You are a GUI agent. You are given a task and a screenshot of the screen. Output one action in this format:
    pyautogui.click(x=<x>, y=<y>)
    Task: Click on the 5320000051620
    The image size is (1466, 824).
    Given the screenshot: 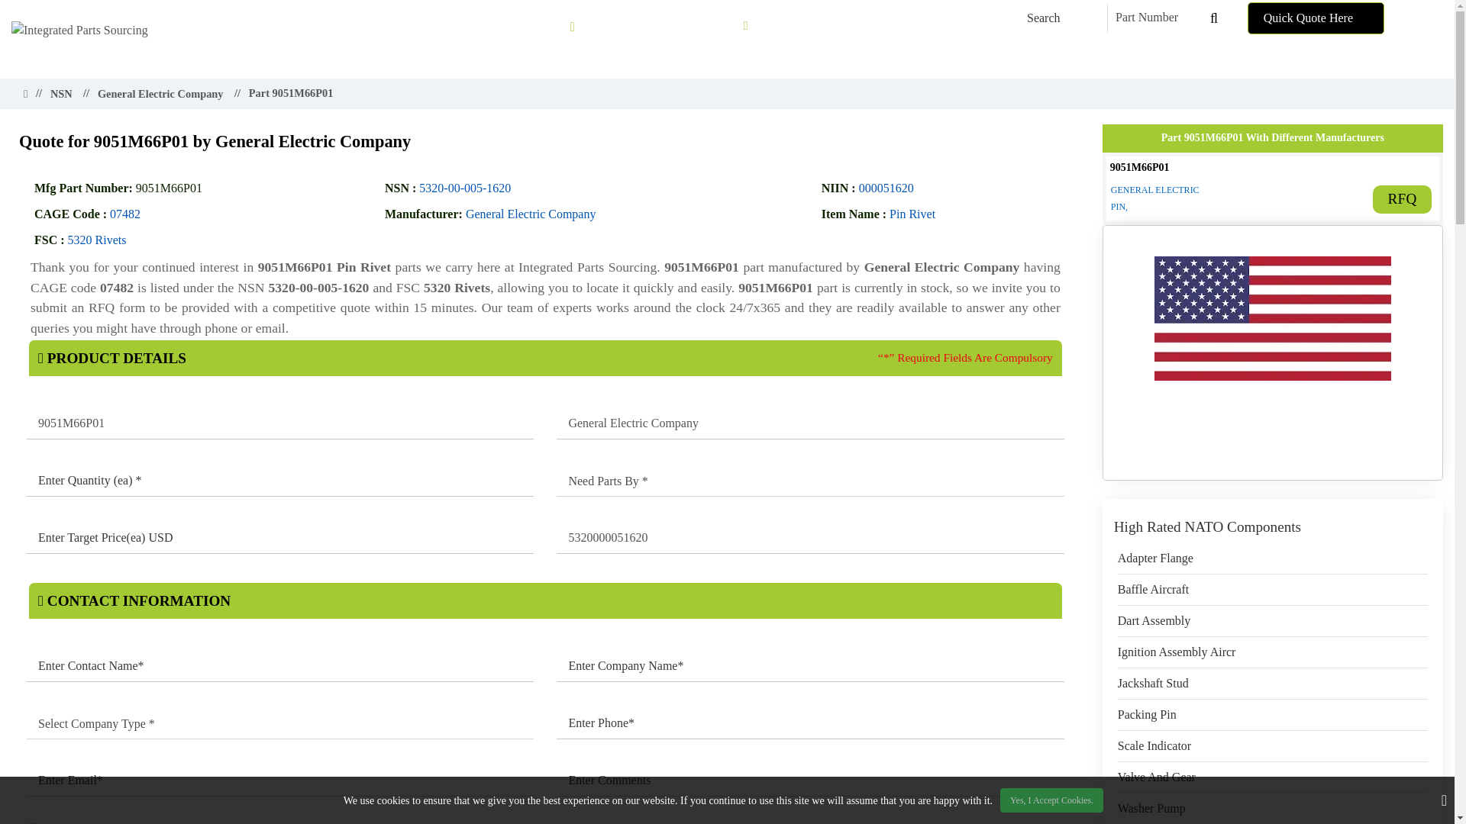 What is the action you would take?
    pyautogui.click(x=810, y=538)
    